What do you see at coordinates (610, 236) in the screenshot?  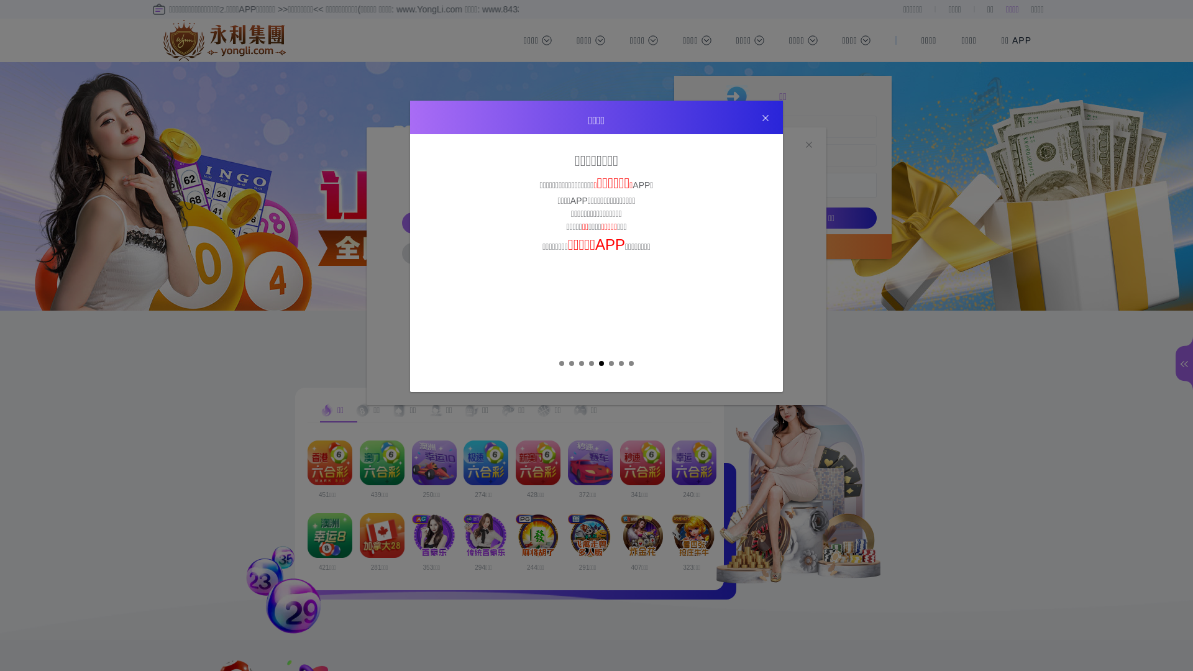 I see `www.8433.com` at bounding box center [610, 236].